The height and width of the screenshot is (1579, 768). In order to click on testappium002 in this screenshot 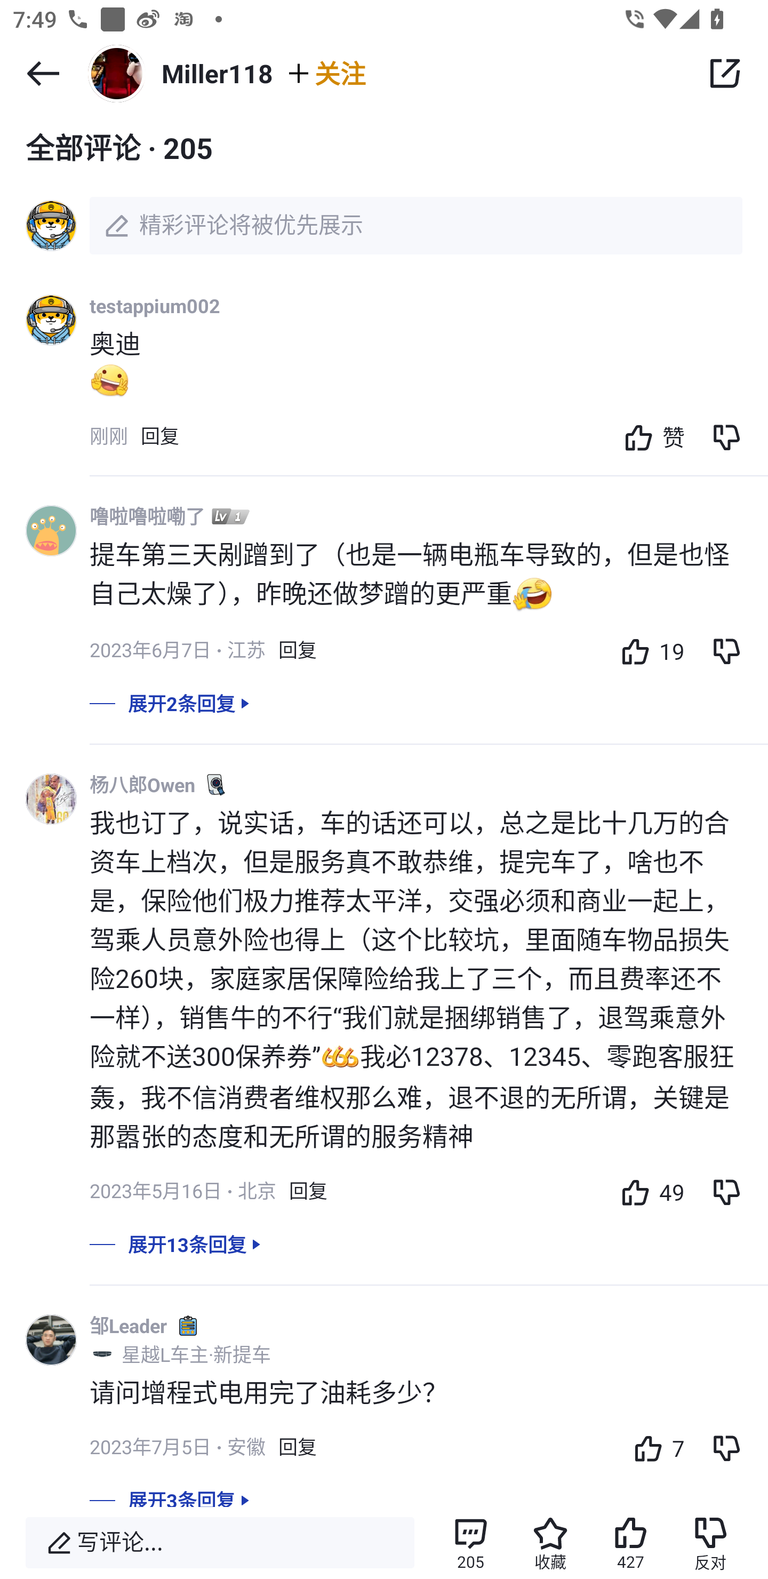, I will do `click(155, 305)`.